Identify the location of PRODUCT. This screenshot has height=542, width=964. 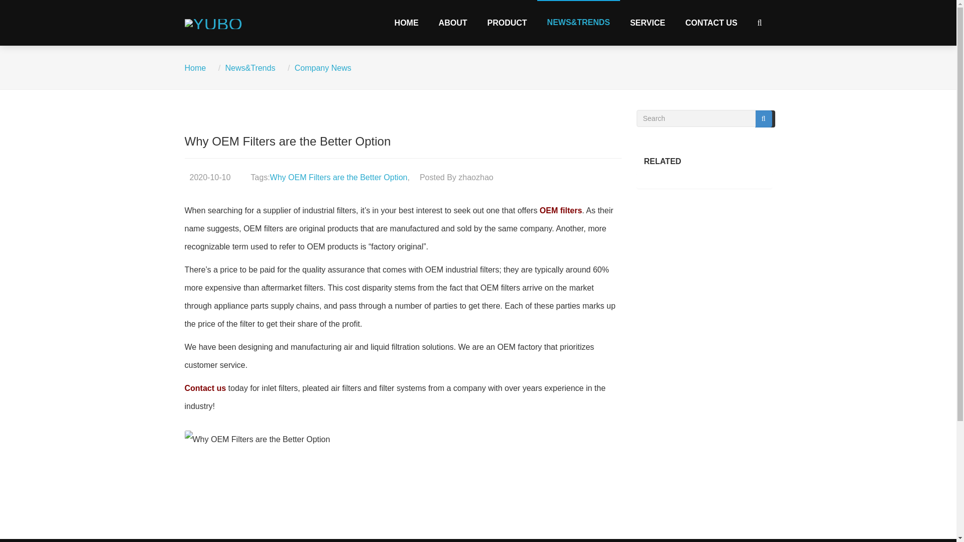
(507, 22).